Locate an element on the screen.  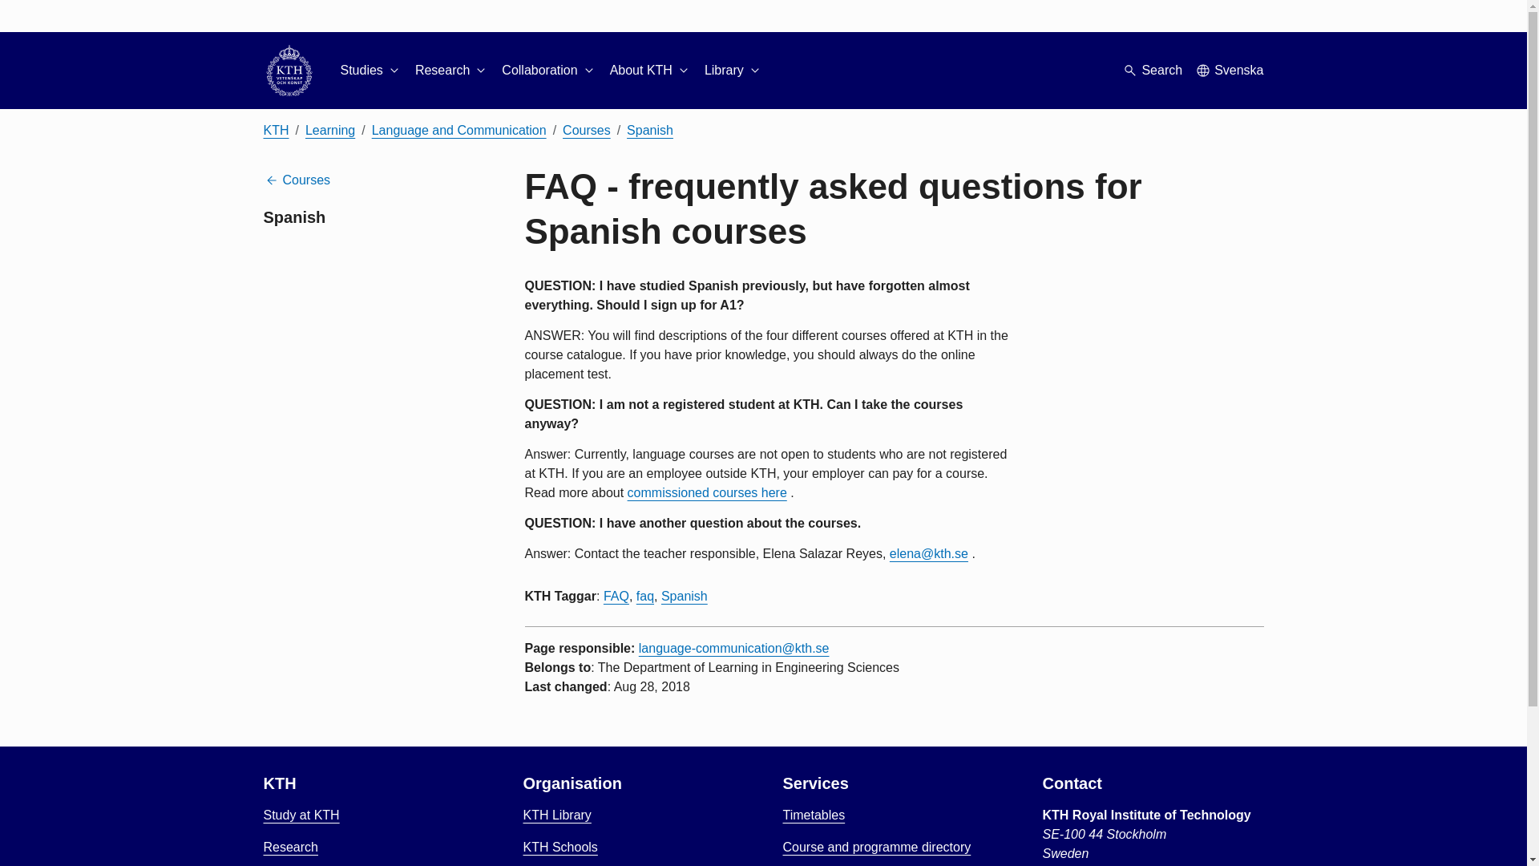
Library is located at coordinates (734, 71).